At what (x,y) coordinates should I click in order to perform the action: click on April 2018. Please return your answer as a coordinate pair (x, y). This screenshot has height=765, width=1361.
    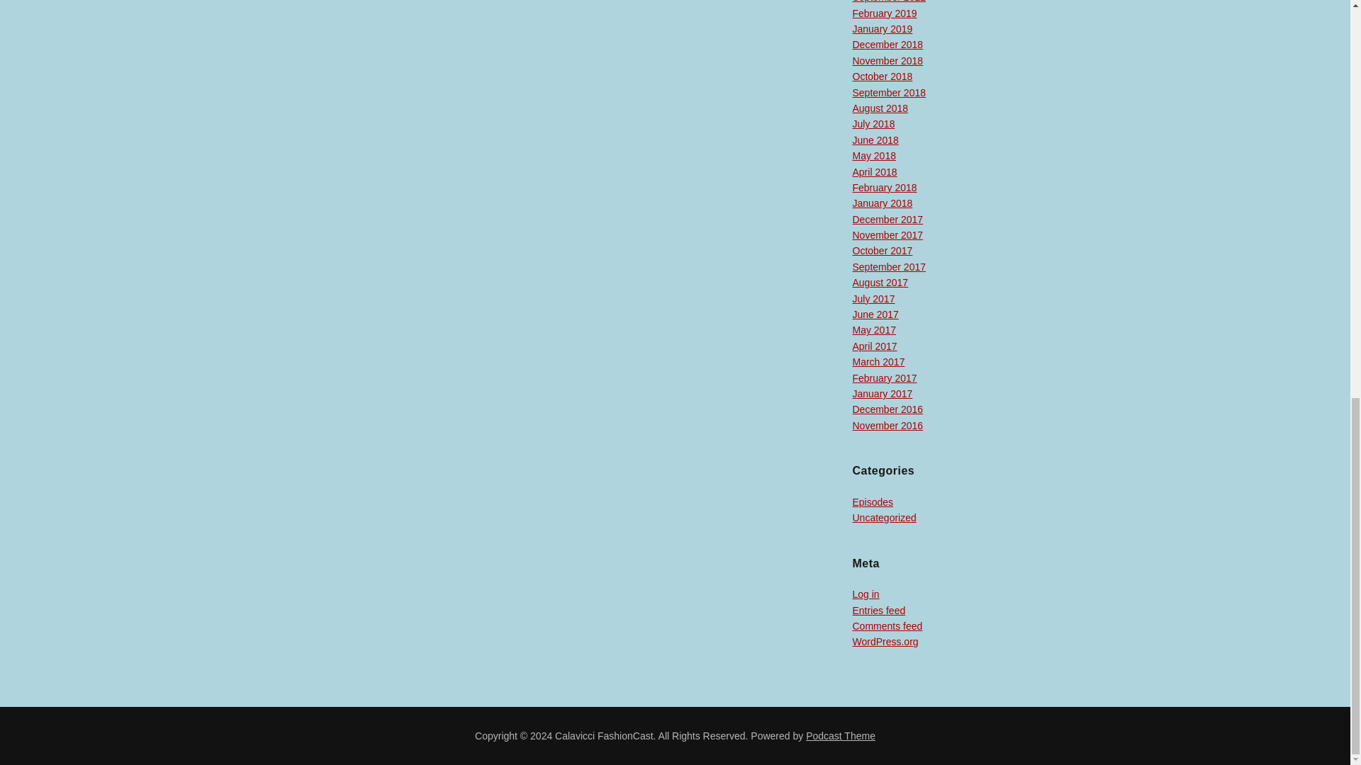
    Looking at the image, I should click on (874, 171).